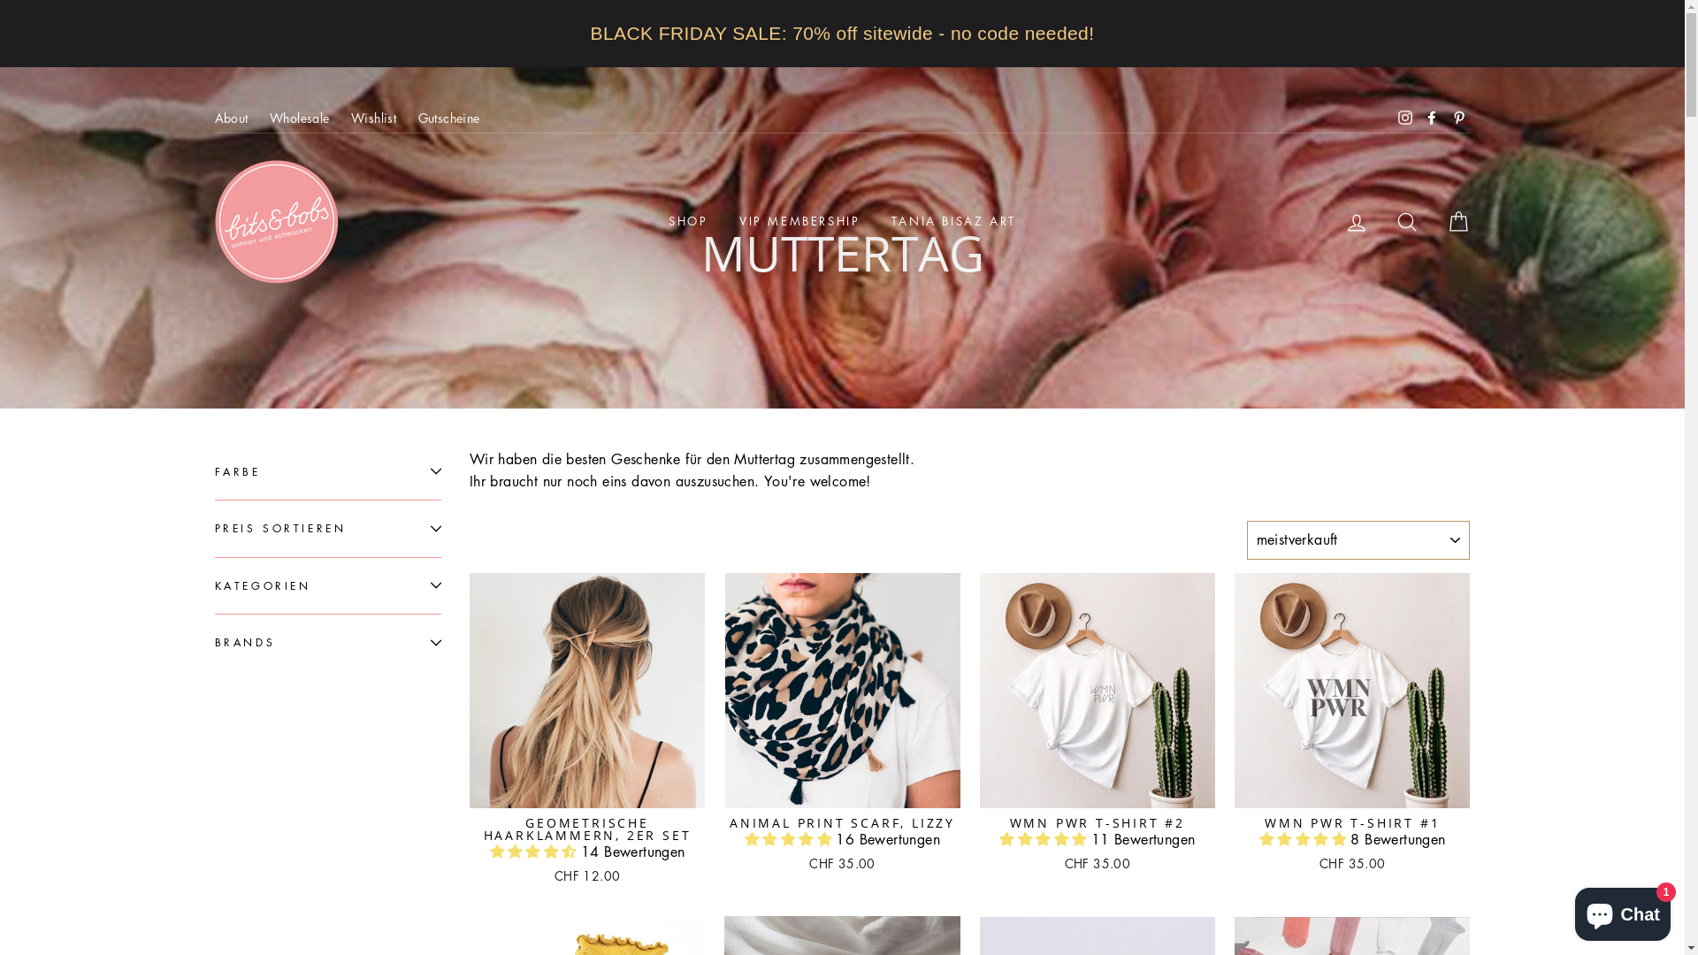 The width and height of the screenshot is (1698, 955). I want to click on WMN PWR T-SHIRT #2
11 Bewertungen
CHF 35.00, so click(1098, 725).